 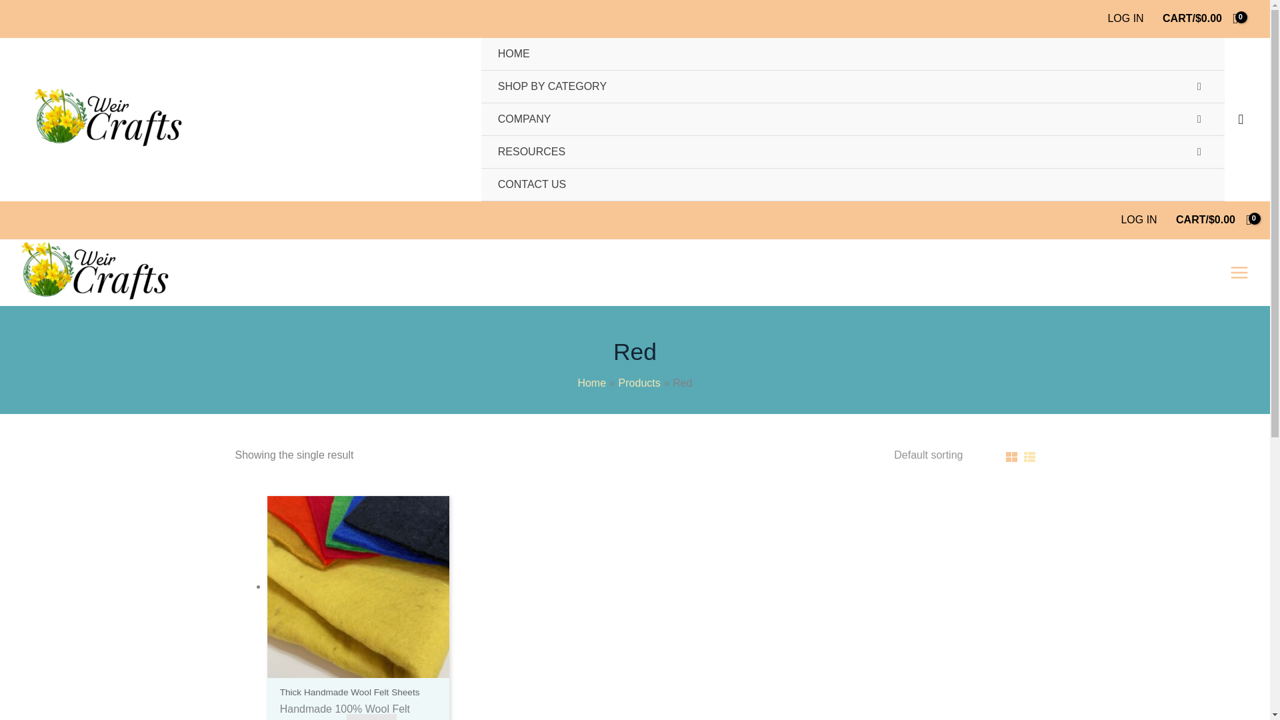 What do you see at coordinates (853, 87) in the screenshot?
I see `SHOP BY CATEGORY` at bounding box center [853, 87].